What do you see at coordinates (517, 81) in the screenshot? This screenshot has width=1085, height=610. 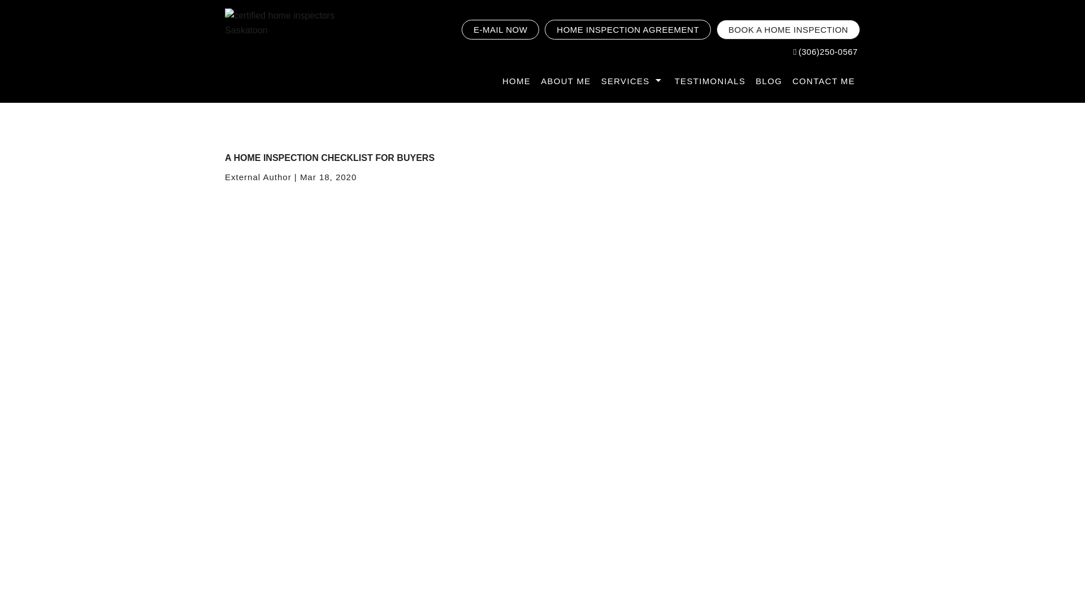 I see `HOME` at bounding box center [517, 81].